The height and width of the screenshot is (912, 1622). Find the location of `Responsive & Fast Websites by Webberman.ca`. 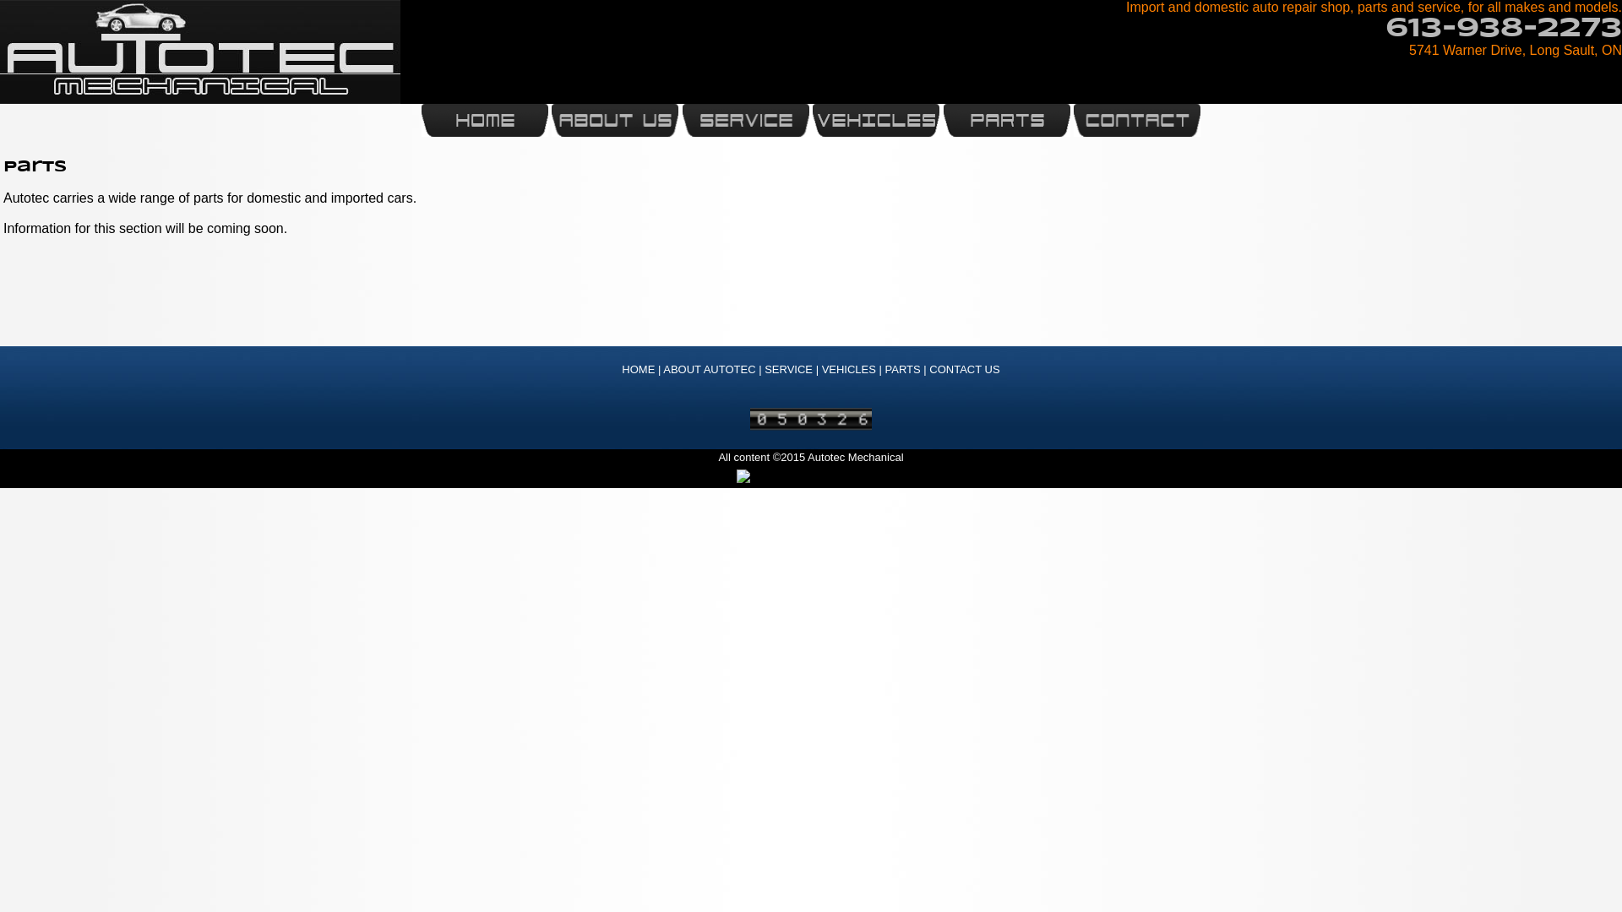

Responsive & Fast Websites by Webberman.ca is located at coordinates (811, 476).